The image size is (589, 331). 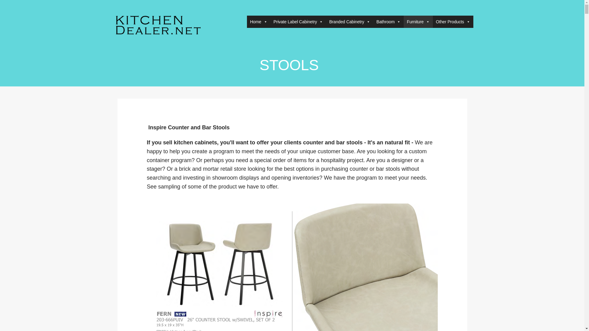 I want to click on Private Label Cabinetry, so click(x=298, y=21).